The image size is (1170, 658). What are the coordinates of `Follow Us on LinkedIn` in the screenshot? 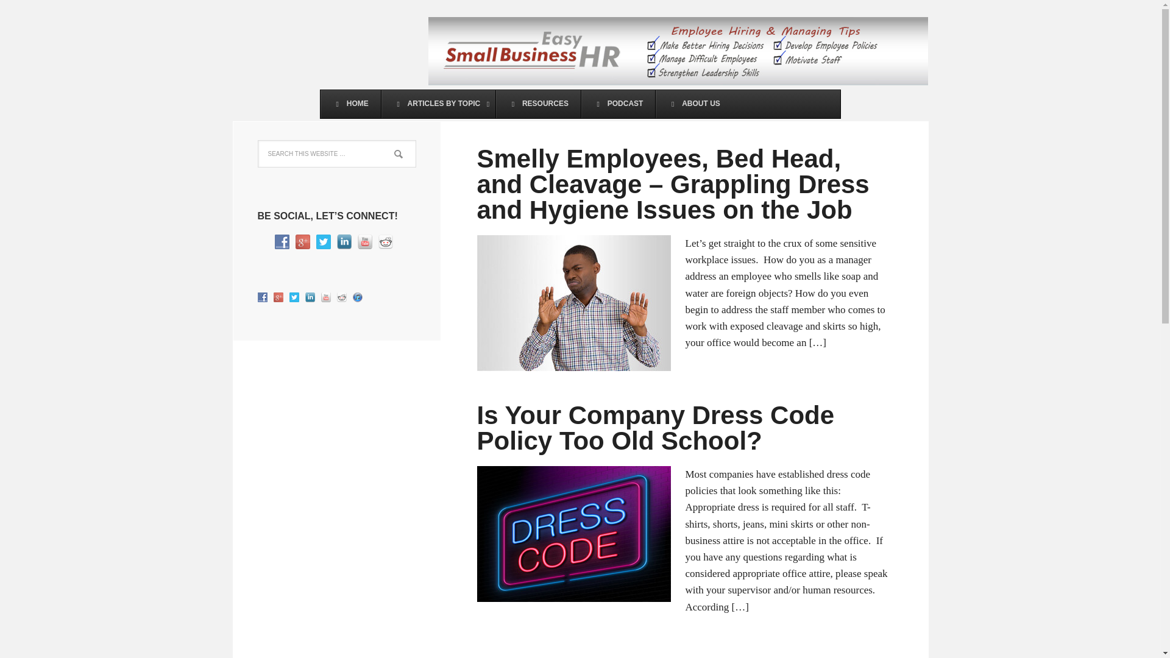 It's located at (310, 297).